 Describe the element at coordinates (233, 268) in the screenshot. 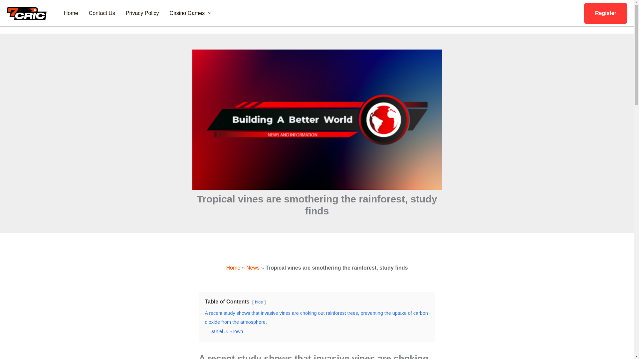

I see `Home` at that location.